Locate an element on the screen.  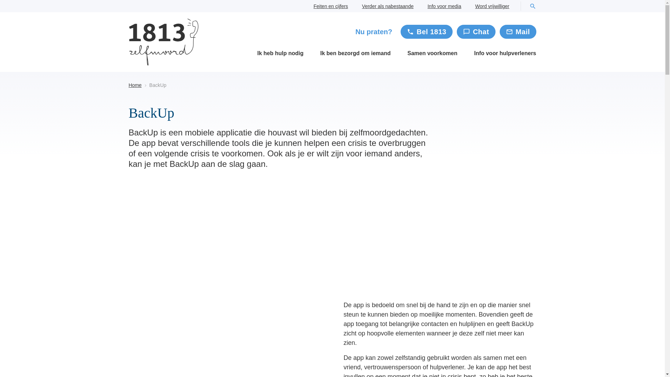
Verder als nabestaande is located at coordinates (388, 6).